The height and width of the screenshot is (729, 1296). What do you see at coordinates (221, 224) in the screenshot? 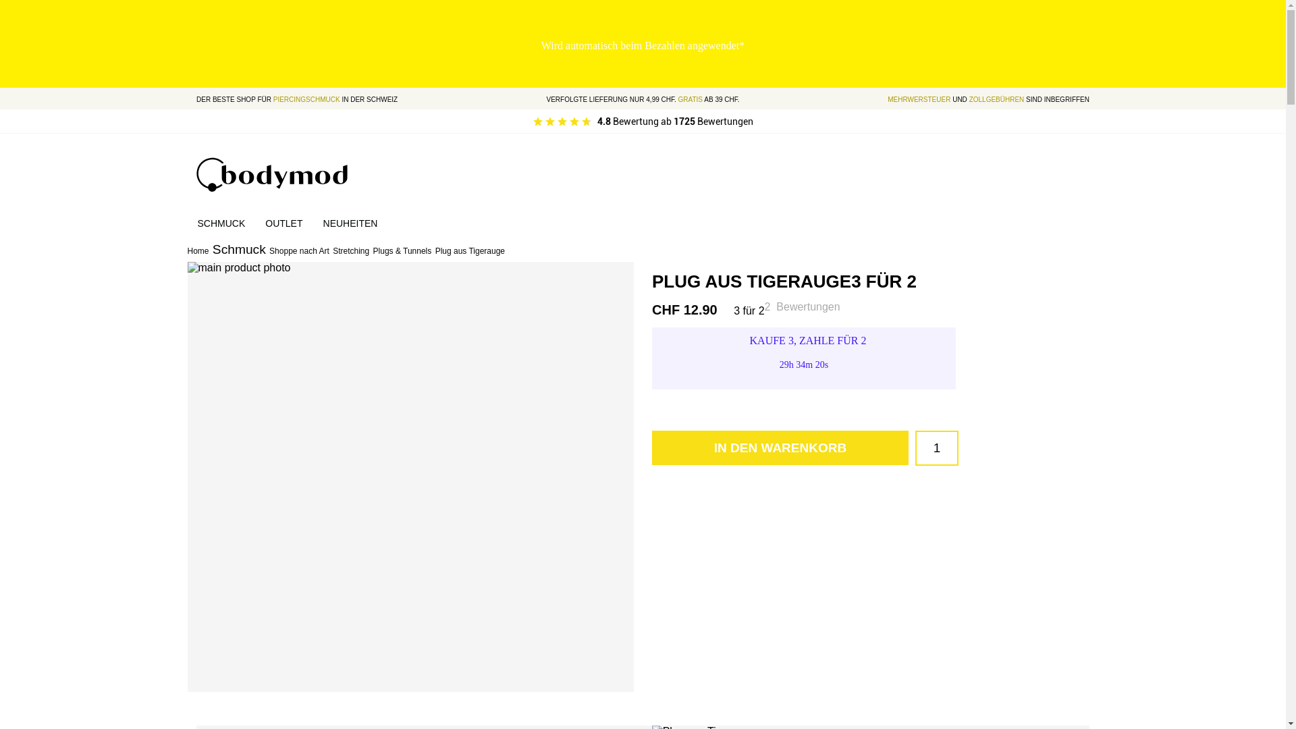
I see `SCHMUCK` at bounding box center [221, 224].